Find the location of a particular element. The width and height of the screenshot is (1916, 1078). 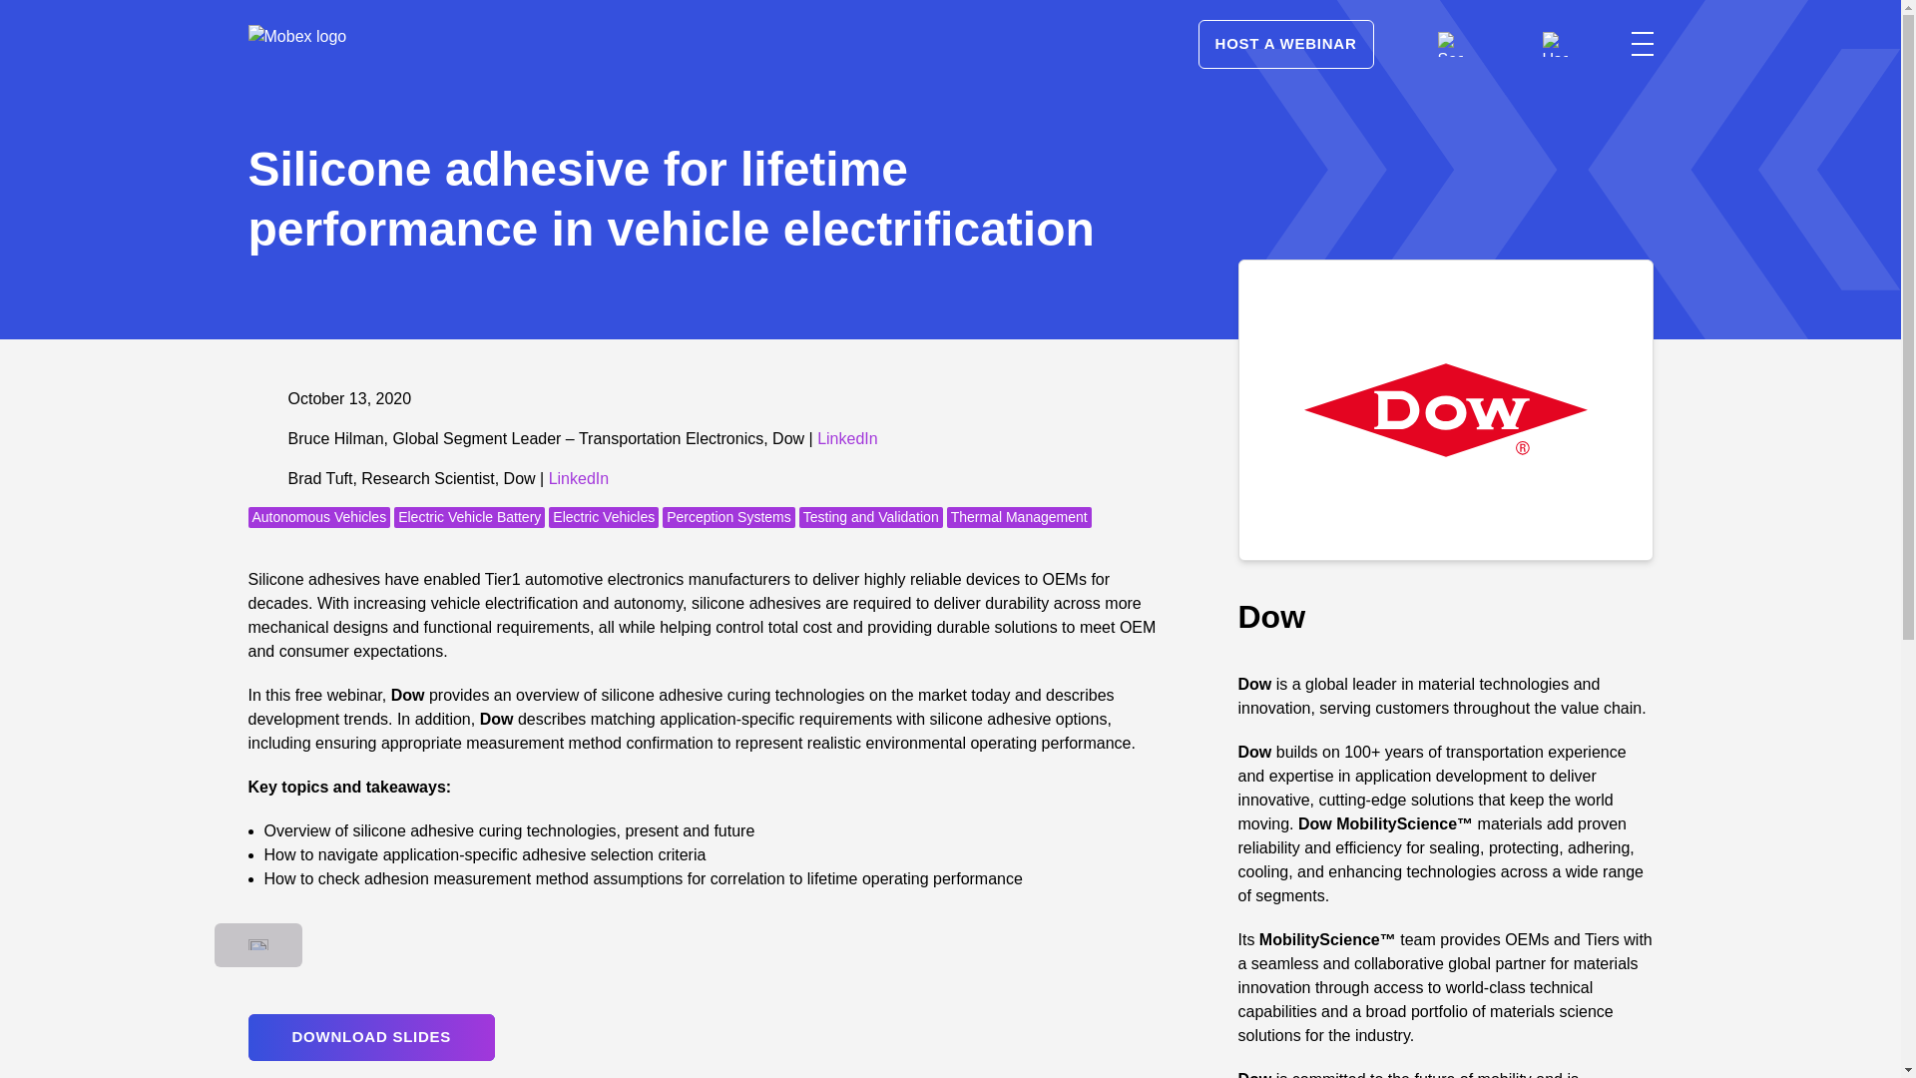

LinkedIn is located at coordinates (579, 478).